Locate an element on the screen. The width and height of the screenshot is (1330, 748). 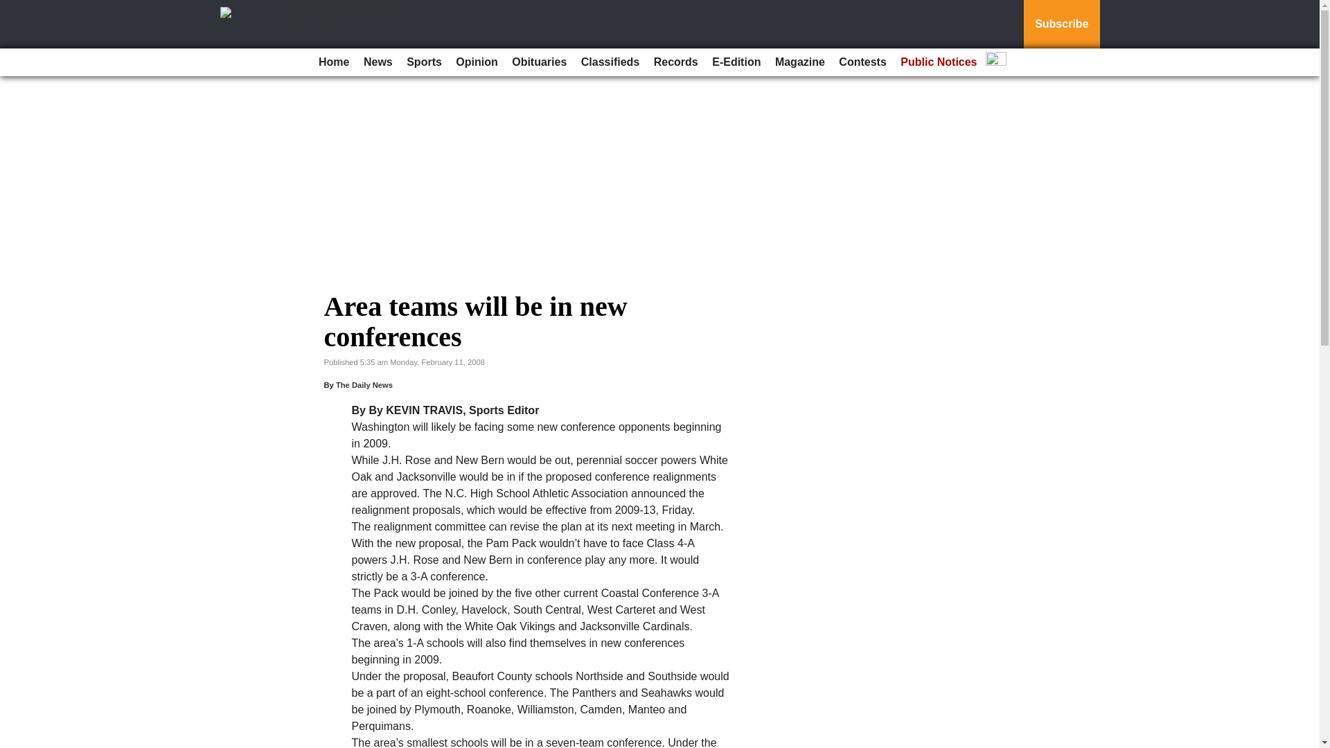
Opinion is located at coordinates (477, 62).